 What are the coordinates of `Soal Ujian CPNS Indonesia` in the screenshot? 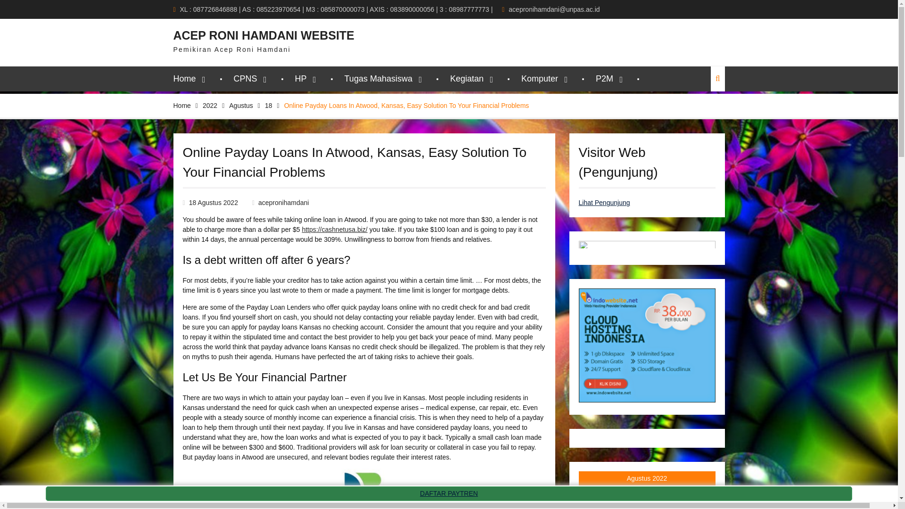 It's located at (647, 244).